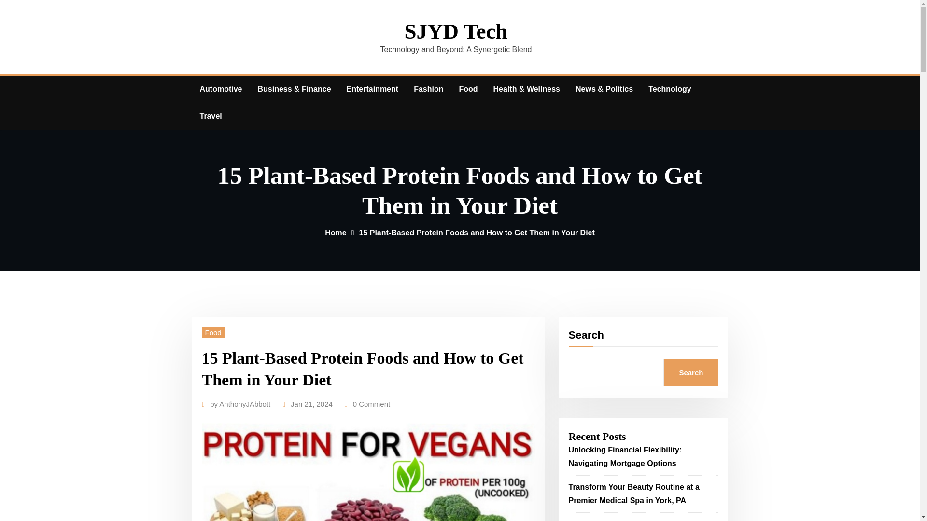 The image size is (927, 521). Describe the element at coordinates (626, 456) in the screenshot. I see `Unlocking Financial Flexibility: Navigating Mortgage Options` at that location.